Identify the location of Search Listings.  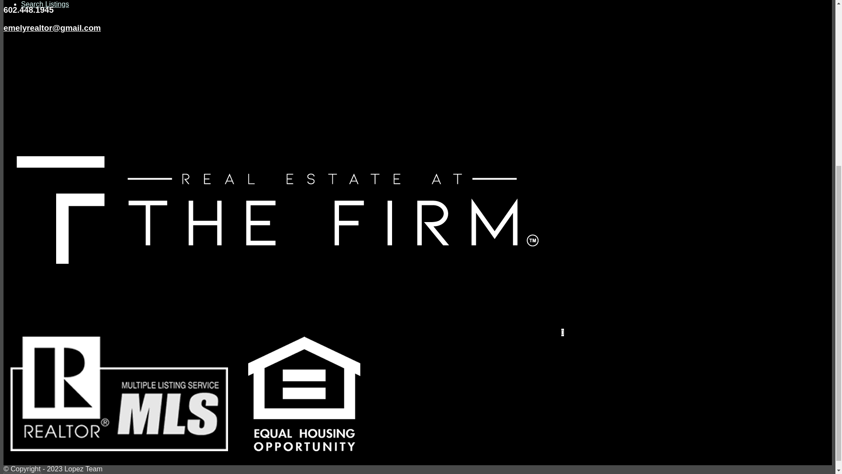
(45, 4).